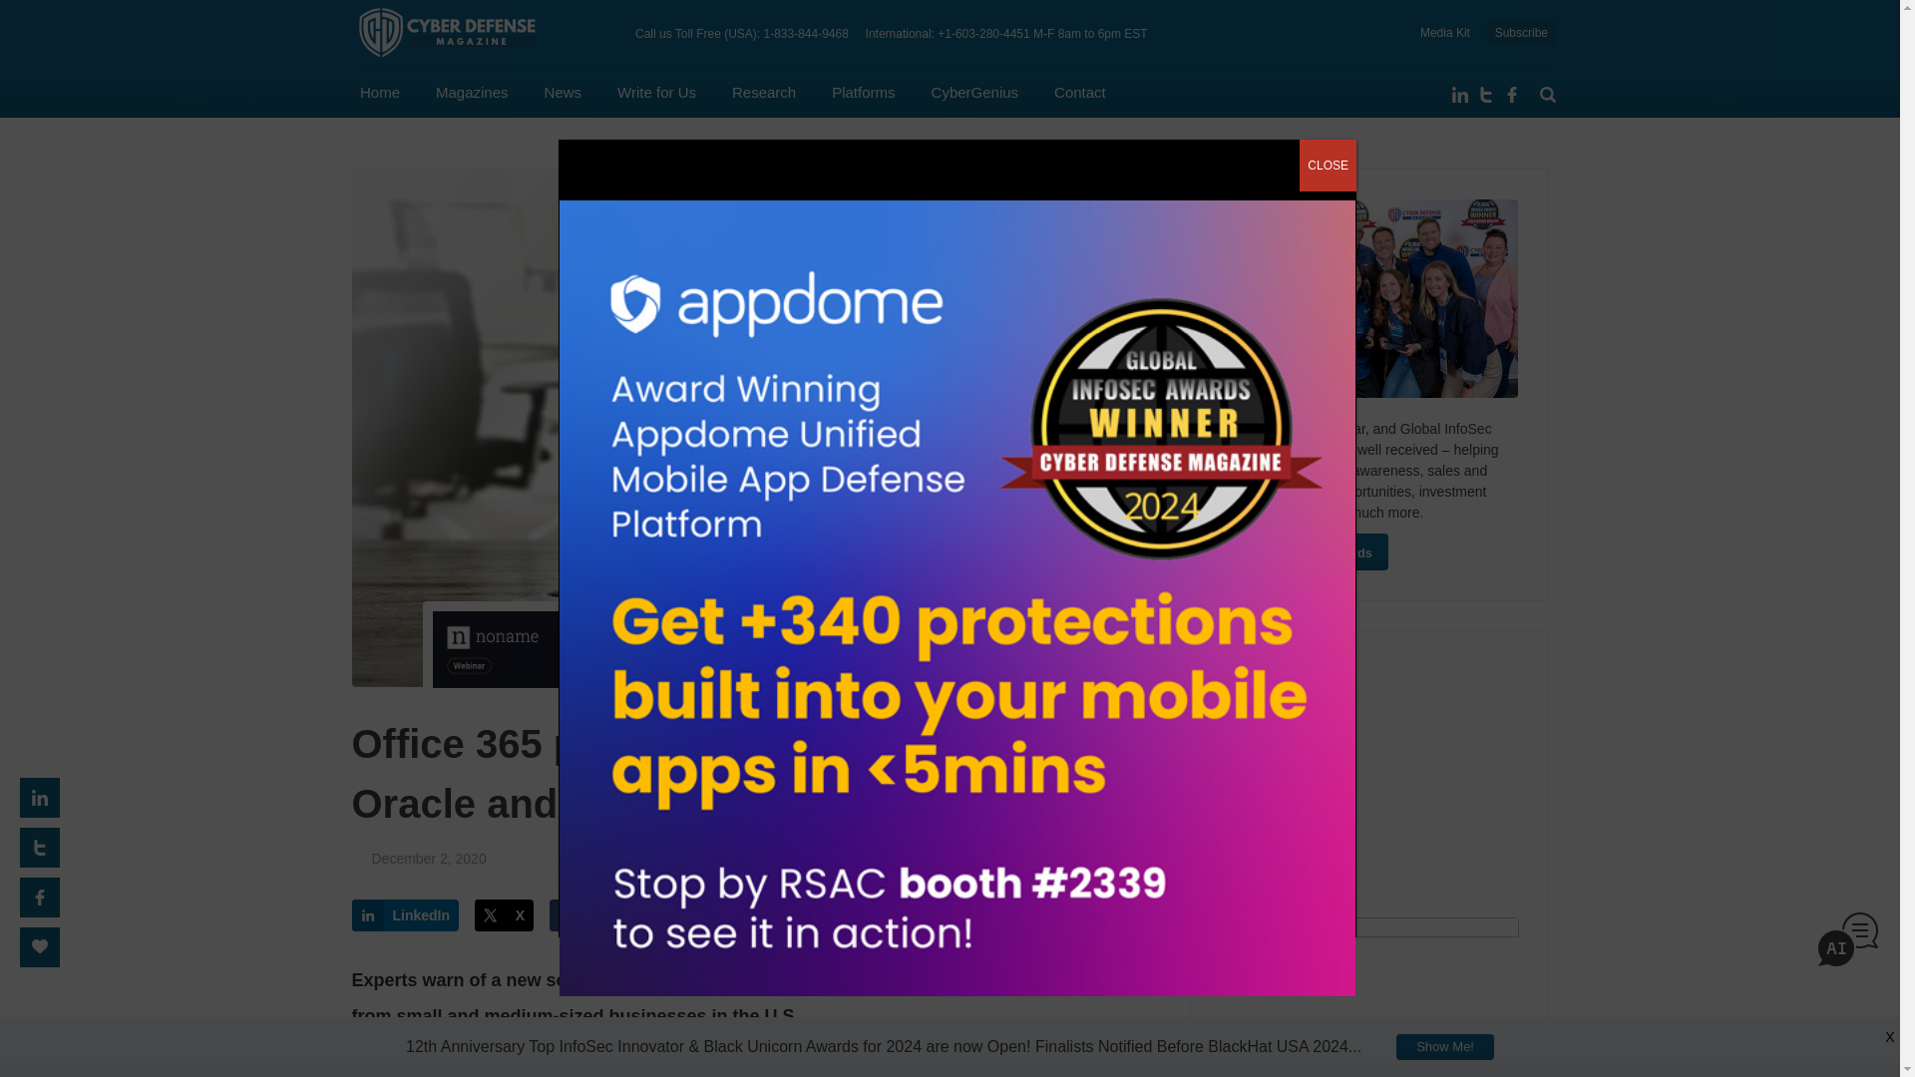 The height and width of the screenshot is (1077, 1915). Describe the element at coordinates (862, 92) in the screenshot. I see `Platforms` at that location.